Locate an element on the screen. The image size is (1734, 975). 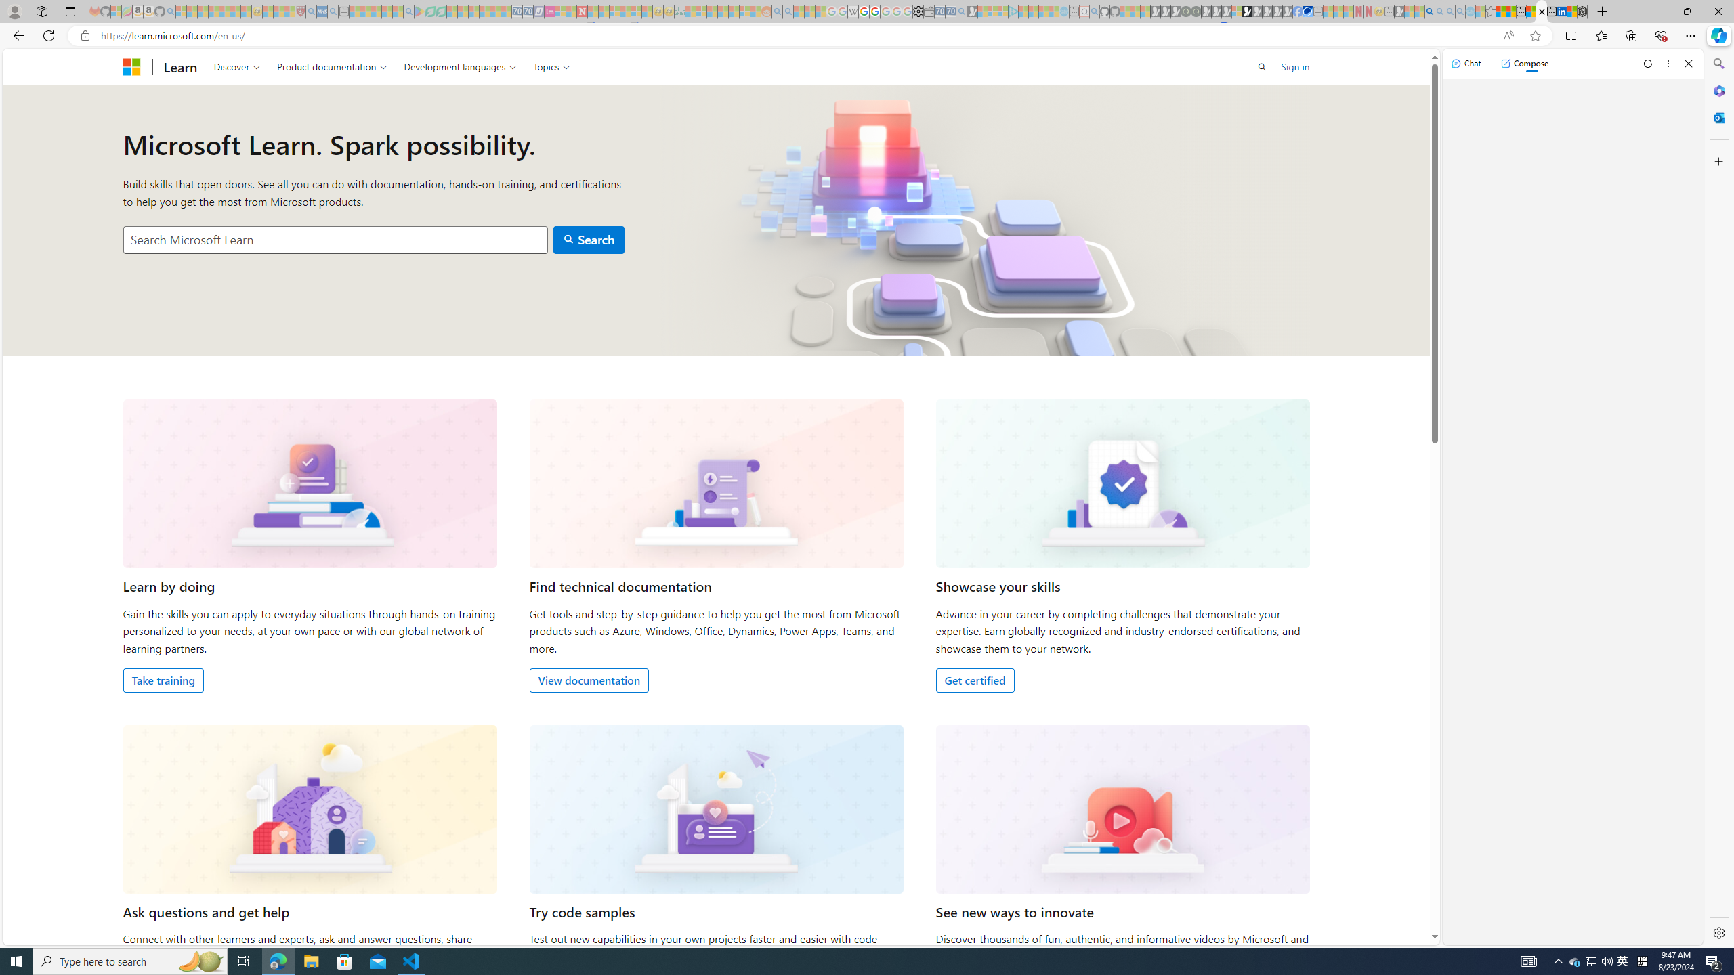
AQI & Health | AirNow.gov is located at coordinates (1308, 12).